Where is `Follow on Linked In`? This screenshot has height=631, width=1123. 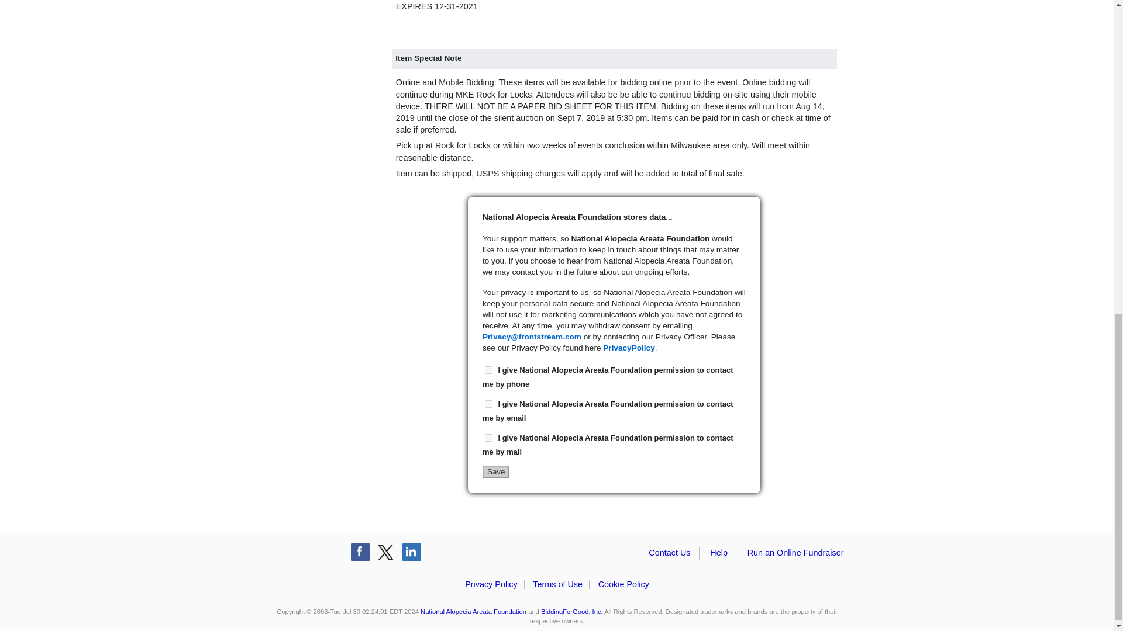 Follow on Linked In is located at coordinates (412, 552).